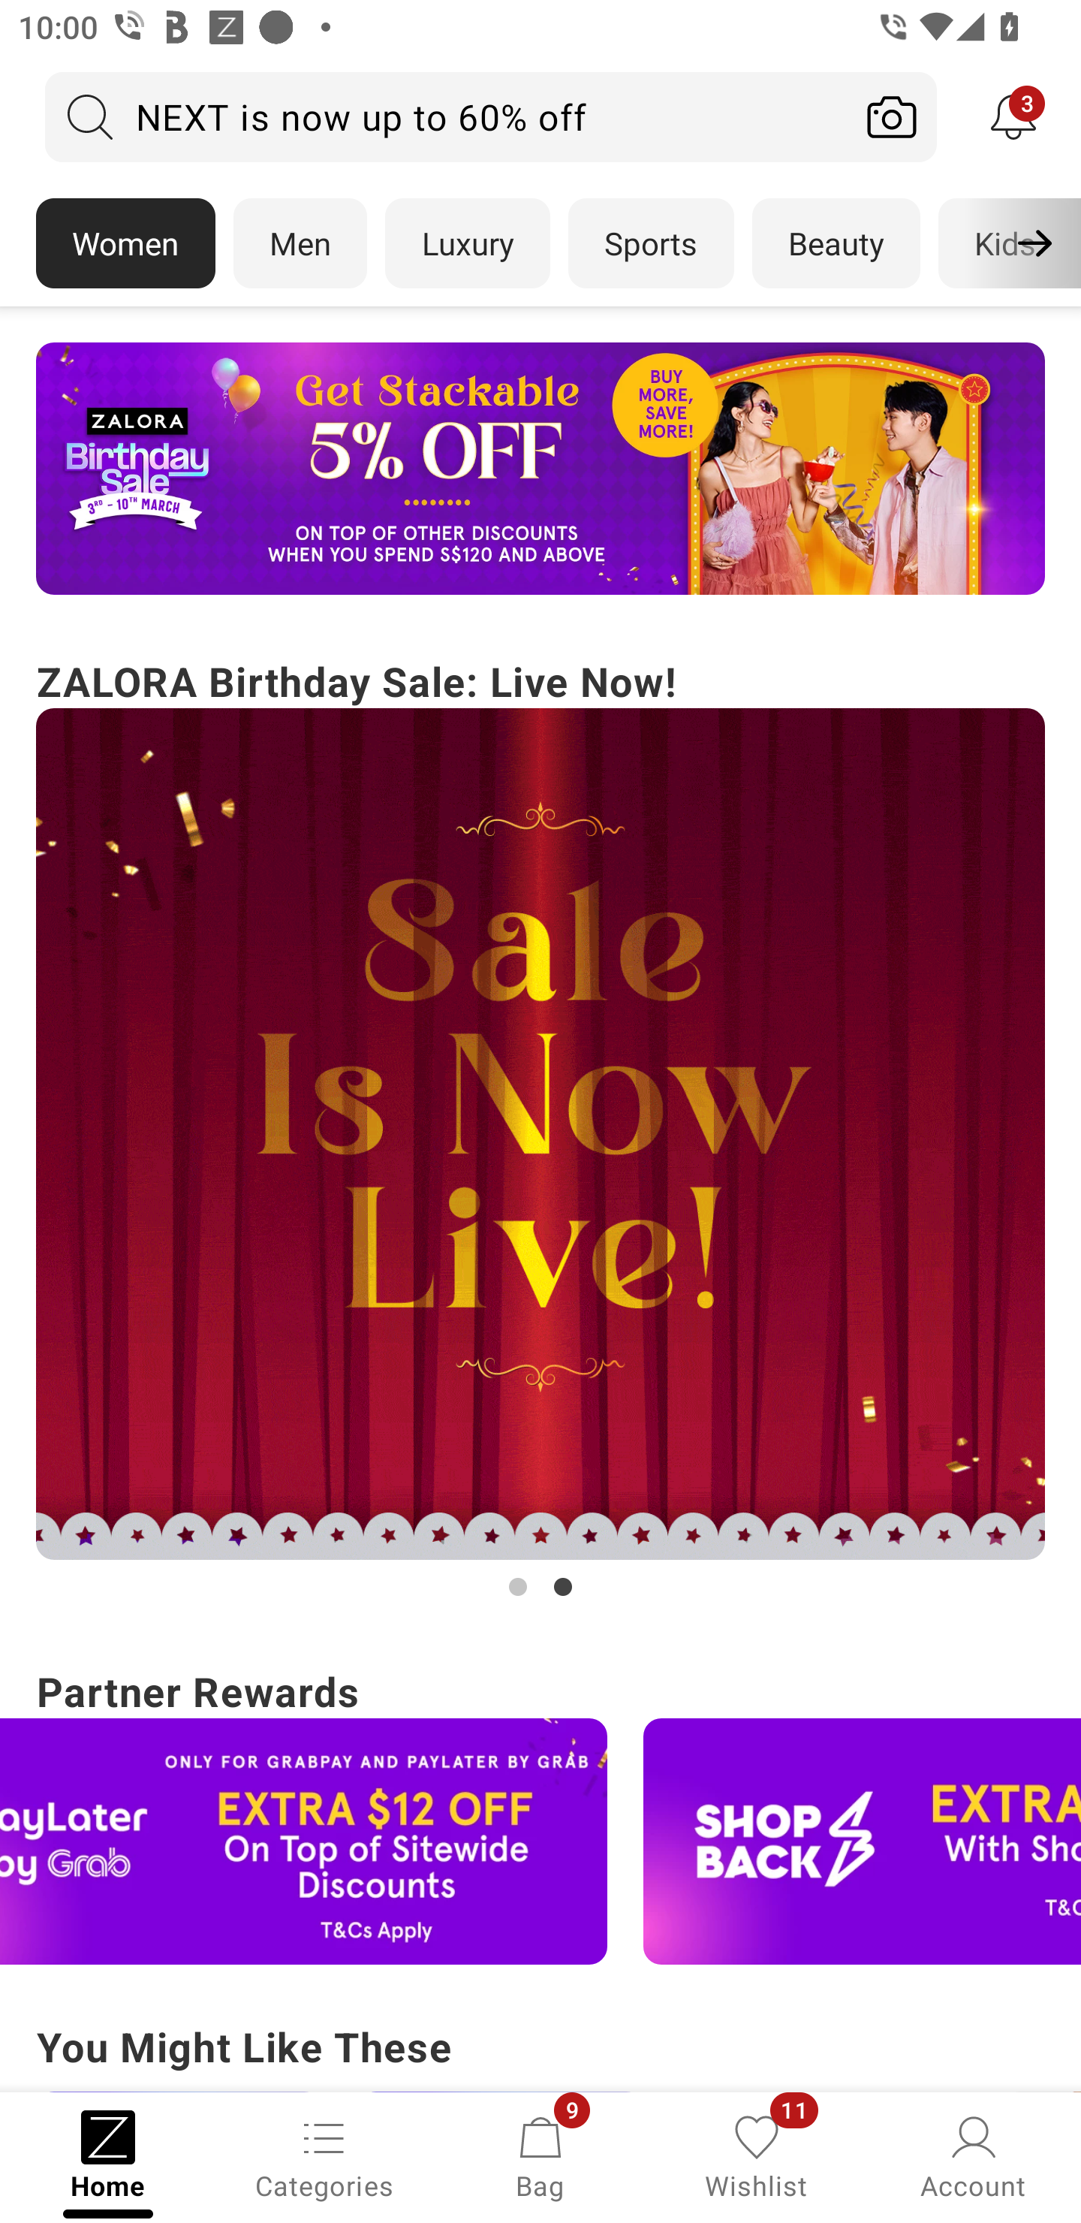  What do you see at coordinates (125, 243) in the screenshot?
I see `Women` at bounding box center [125, 243].